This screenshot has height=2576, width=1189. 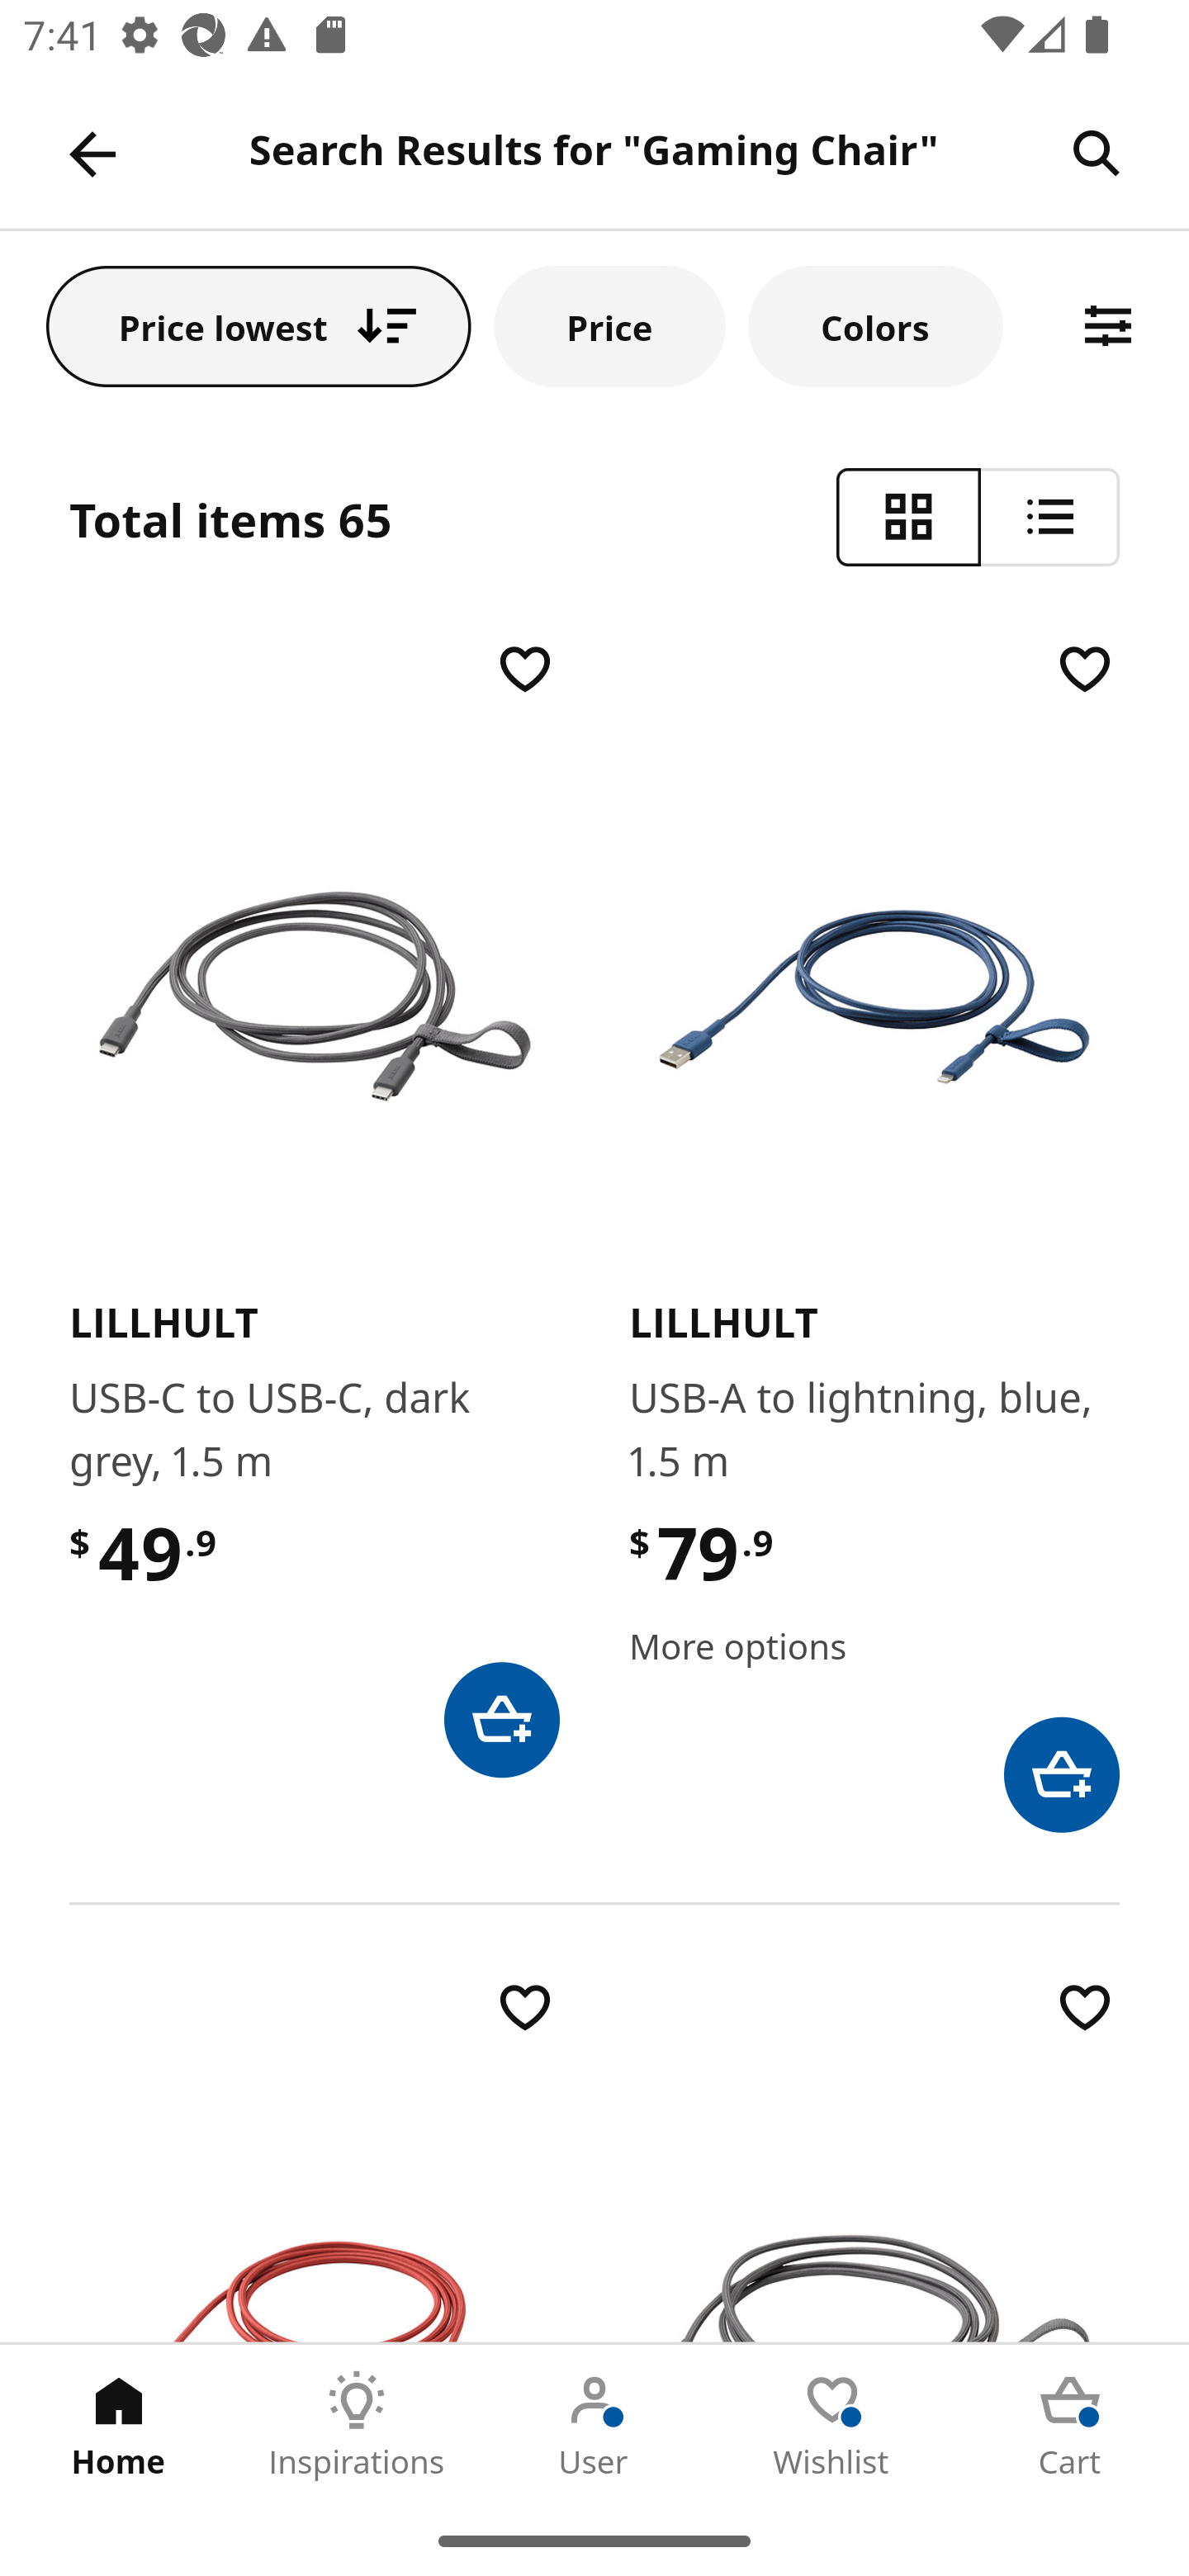 I want to click on Inspirations
Tab 2 of 5, so click(x=357, y=2425).